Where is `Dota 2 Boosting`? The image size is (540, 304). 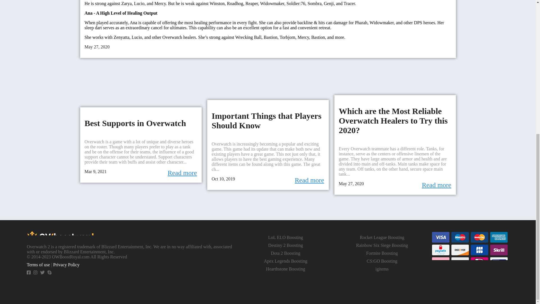
Dota 2 Boosting is located at coordinates (285, 253).